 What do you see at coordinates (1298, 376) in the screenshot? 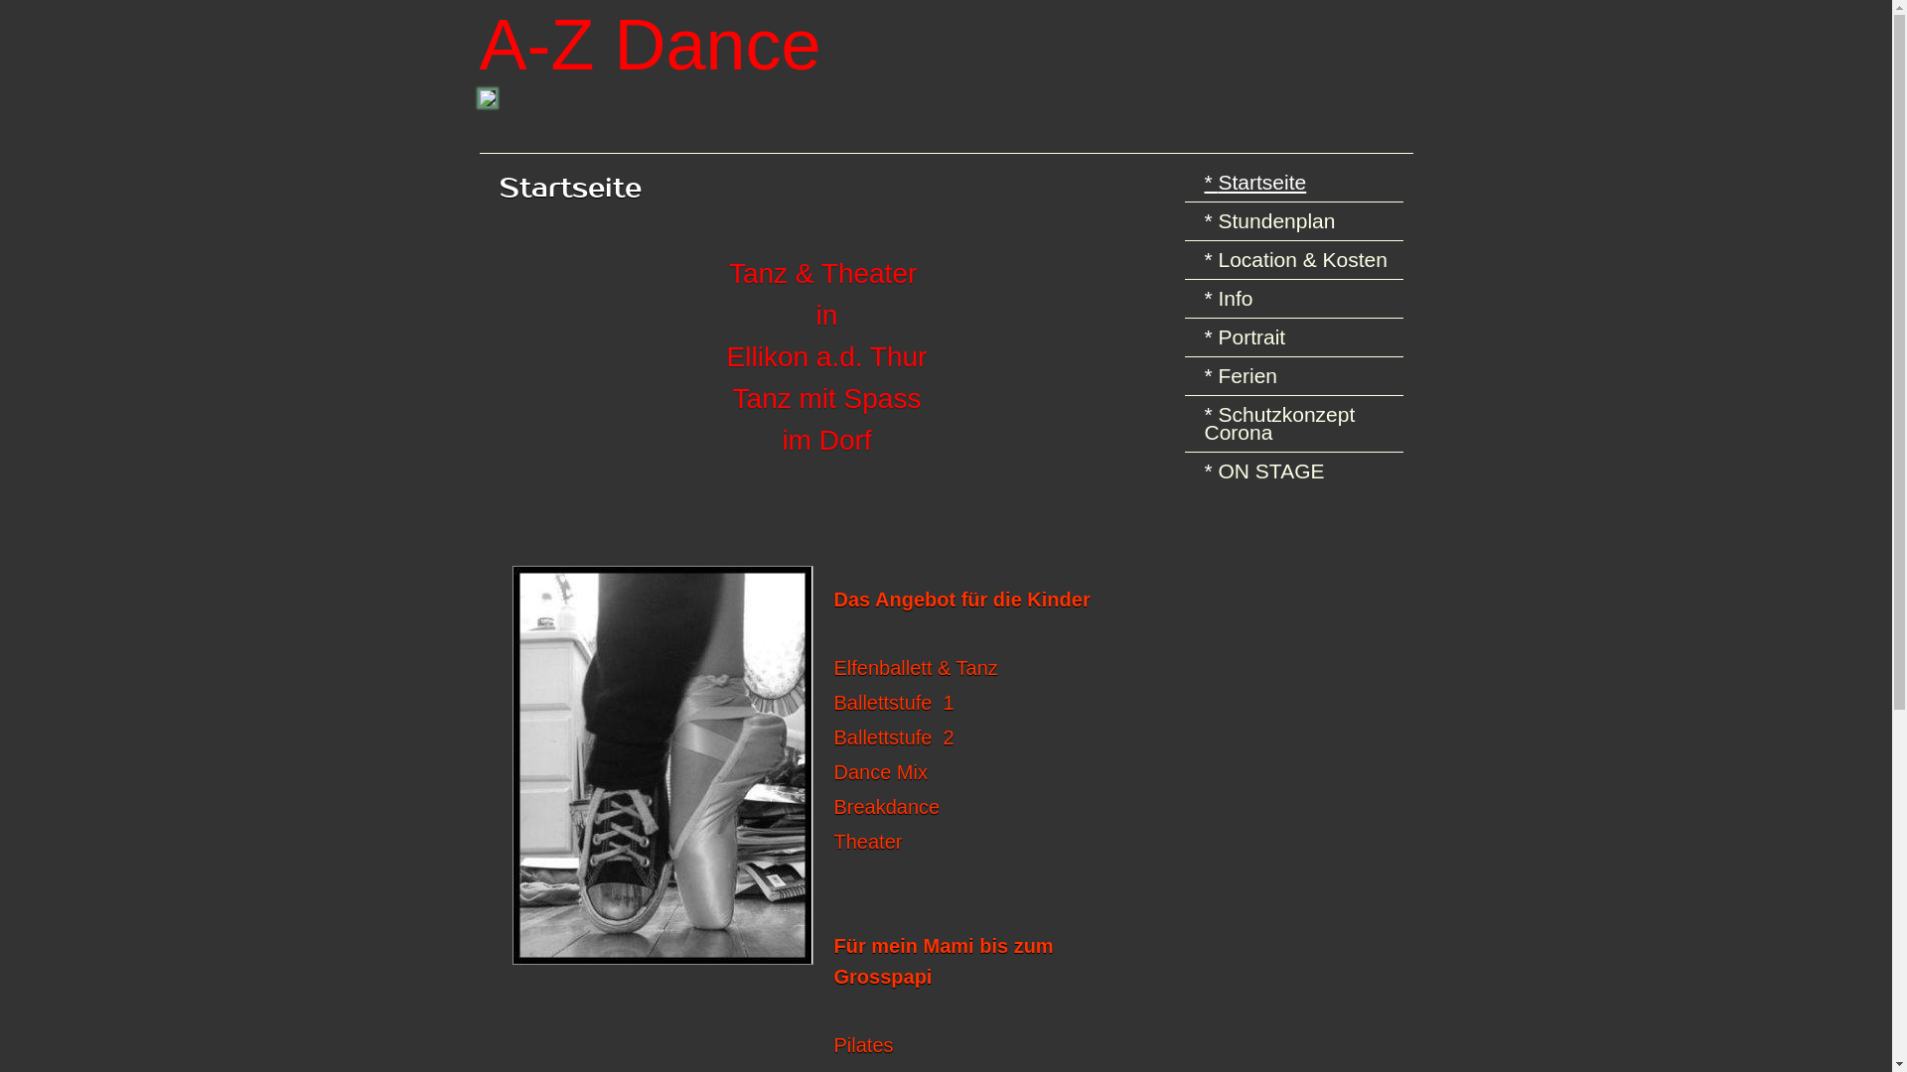
I see `Ferien` at bounding box center [1298, 376].